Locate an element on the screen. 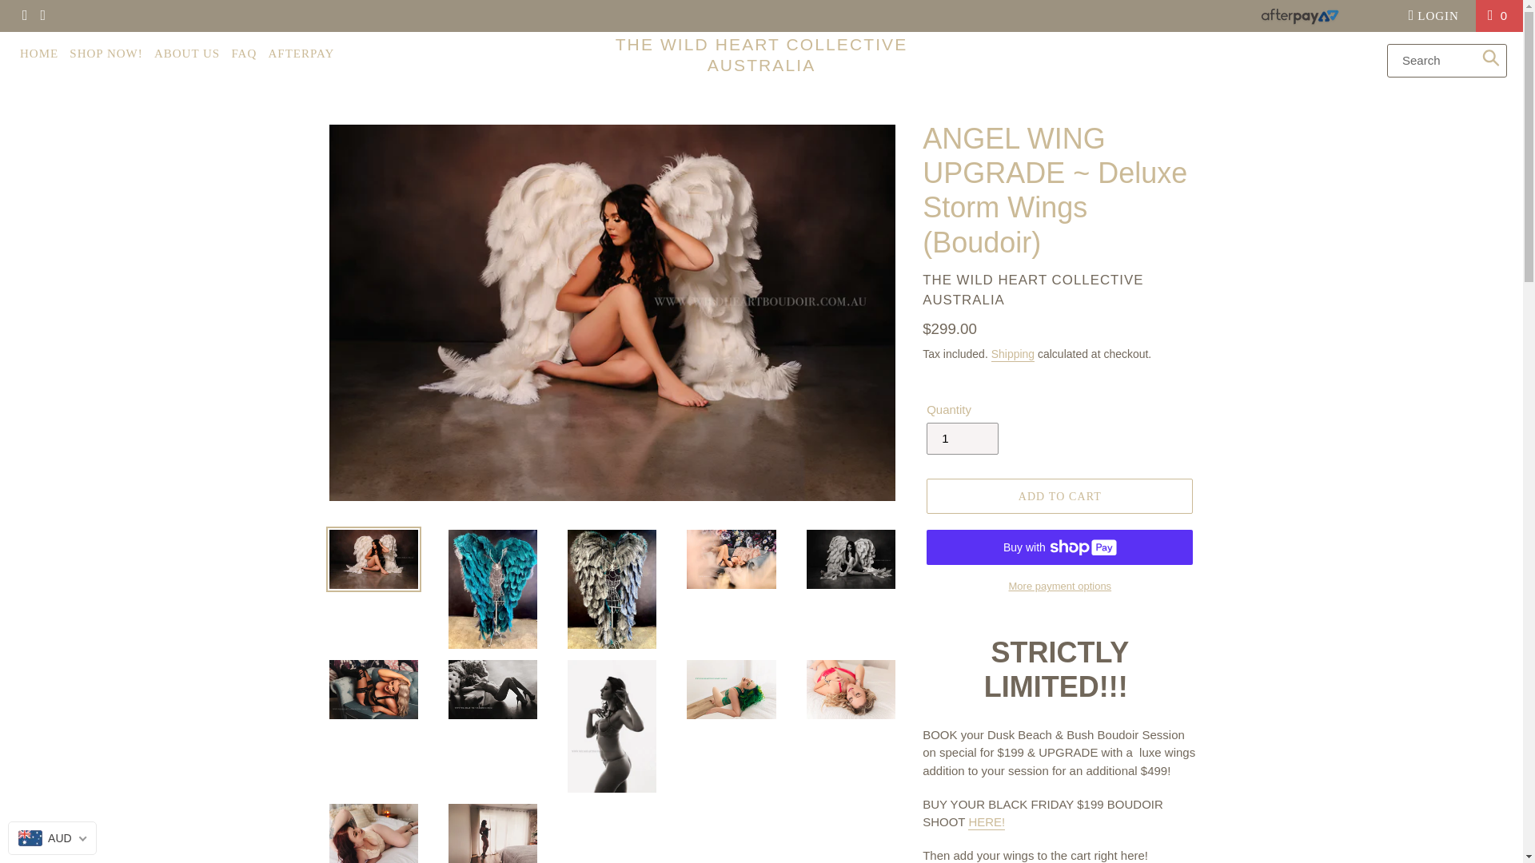 This screenshot has width=1535, height=863. SHOP NOW! is located at coordinates (106, 54).